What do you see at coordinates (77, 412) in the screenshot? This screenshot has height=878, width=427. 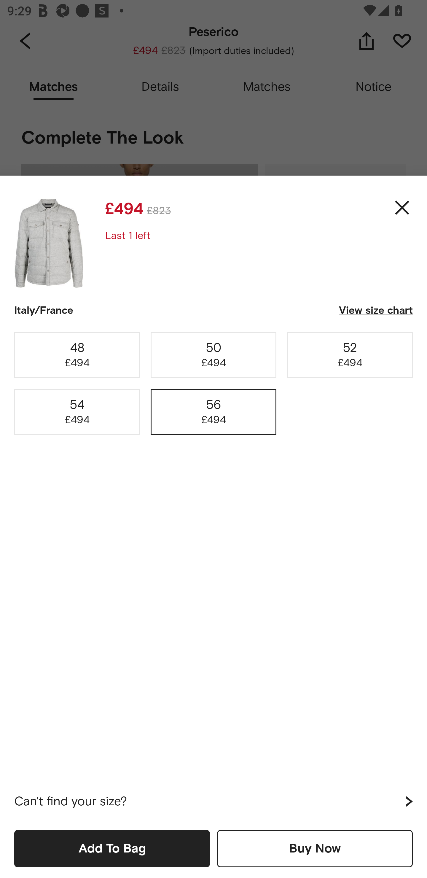 I see `54 £494` at bounding box center [77, 412].